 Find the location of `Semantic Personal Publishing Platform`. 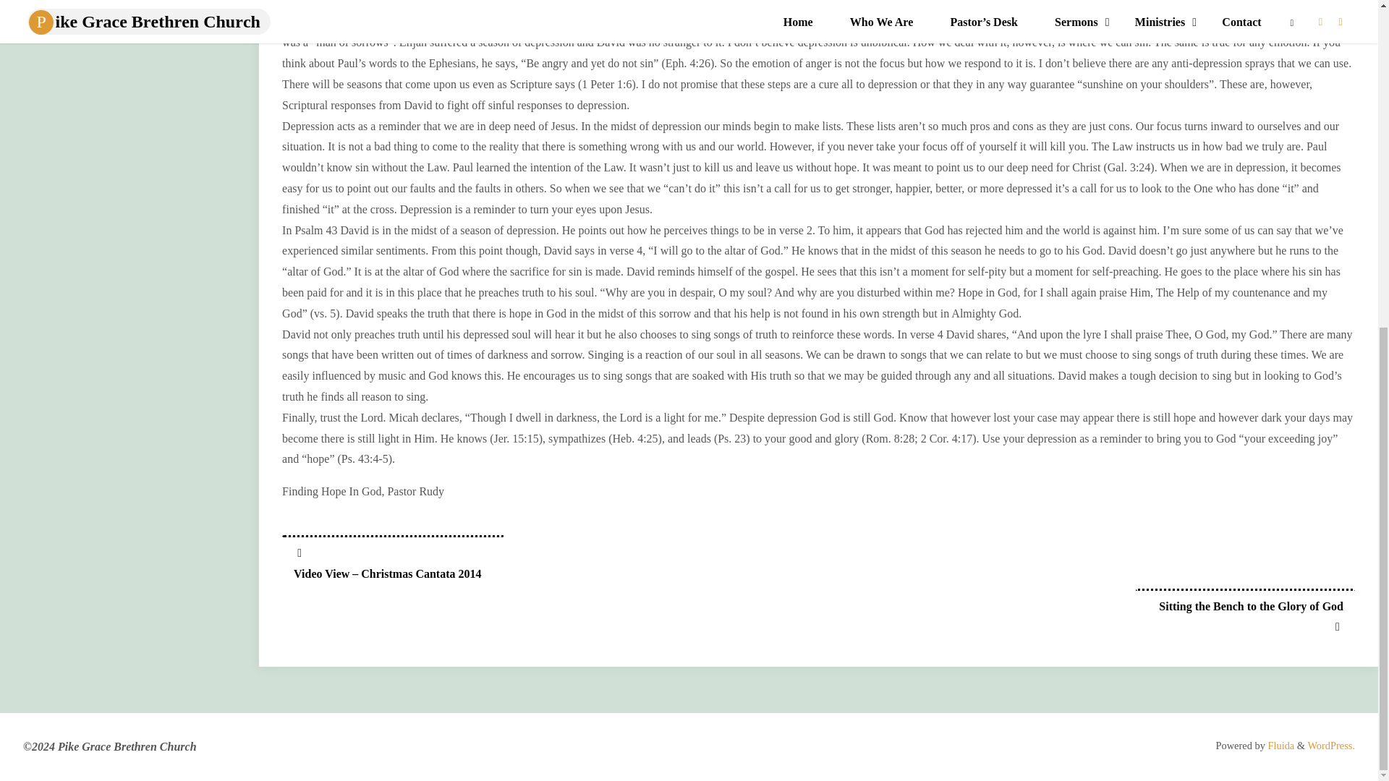

Semantic Personal Publishing Platform is located at coordinates (1331, 745).